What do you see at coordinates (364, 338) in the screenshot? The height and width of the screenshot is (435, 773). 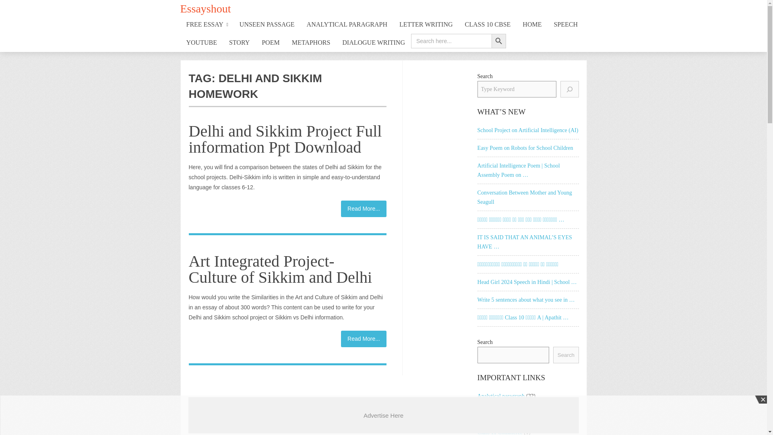 I see `Art Integrated Project- Culture of Sikkim and Delhi` at bounding box center [364, 338].